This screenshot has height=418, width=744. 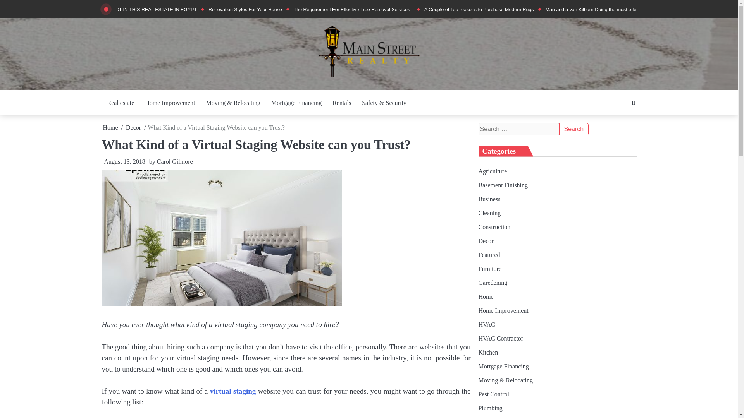 What do you see at coordinates (619, 119) in the screenshot?
I see `Search` at bounding box center [619, 119].